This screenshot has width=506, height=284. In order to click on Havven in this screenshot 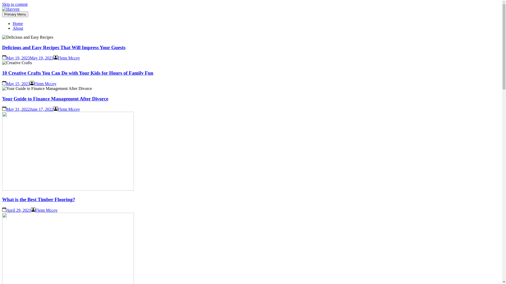, I will do `click(16, 22)`.